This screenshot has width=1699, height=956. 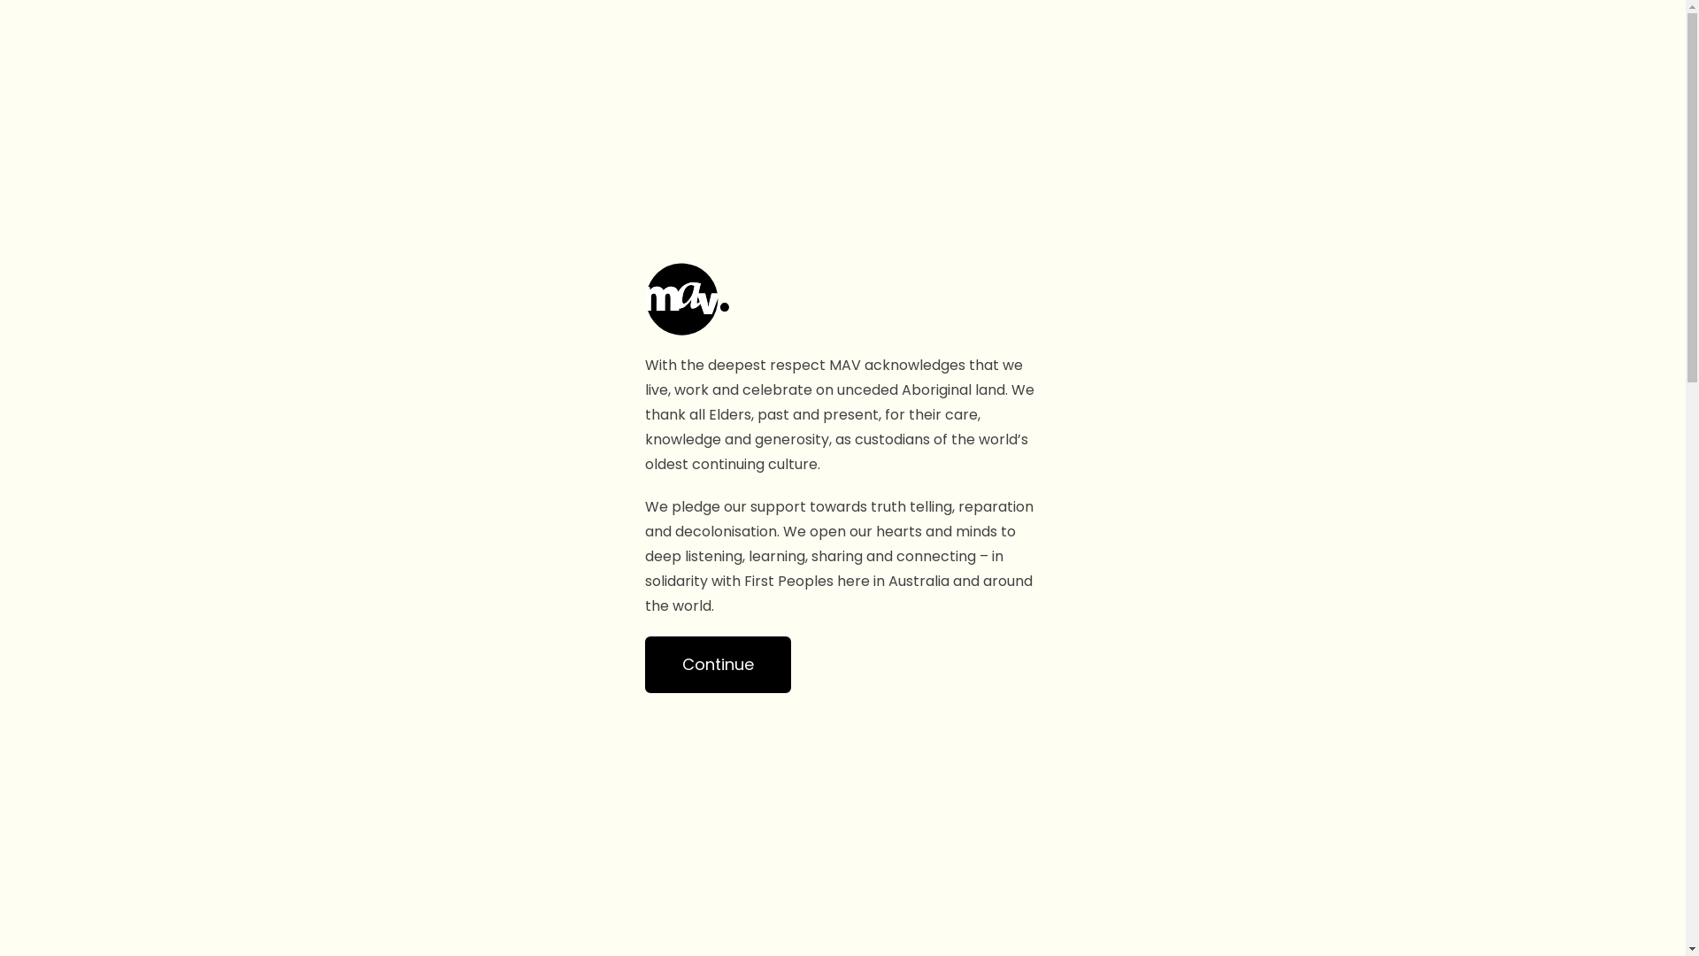 I want to click on Continue, so click(x=717, y=665).